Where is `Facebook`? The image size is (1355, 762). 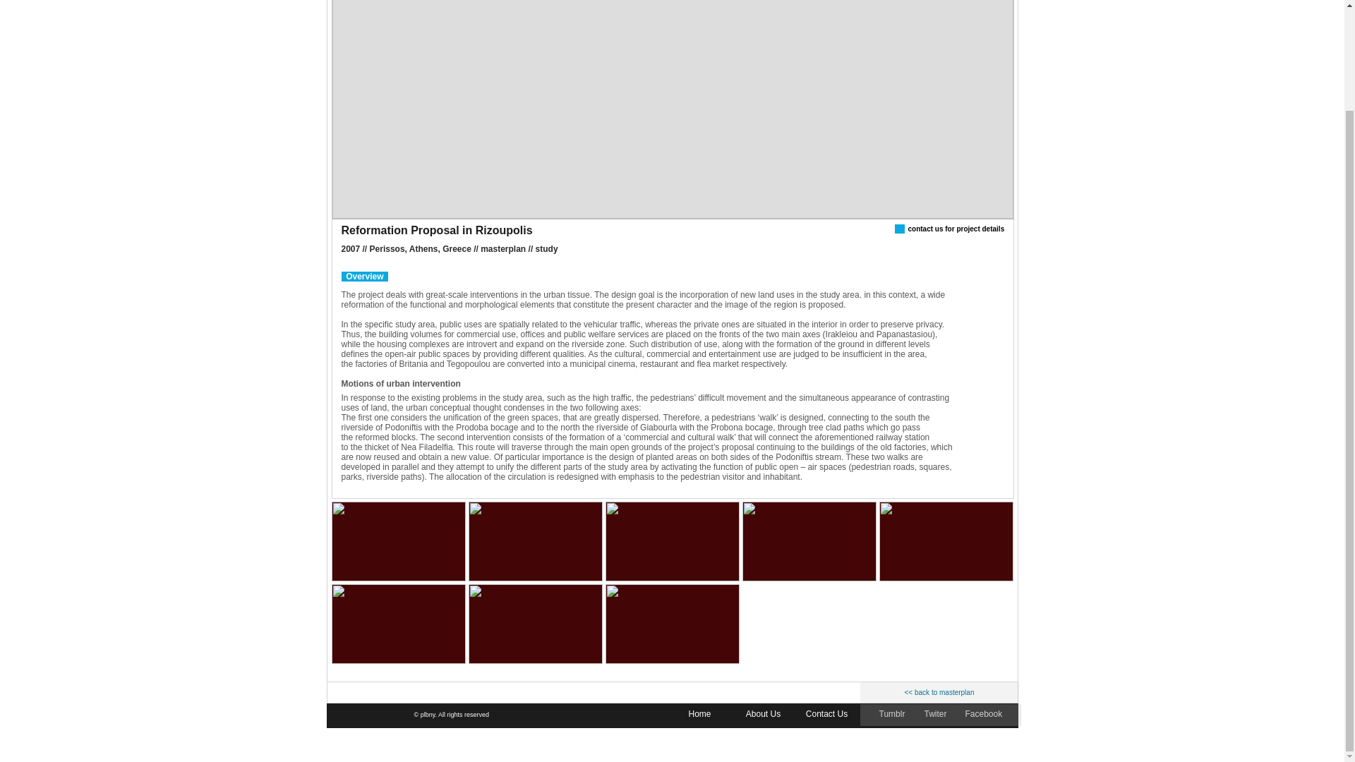 Facebook is located at coordinates (984, 714).